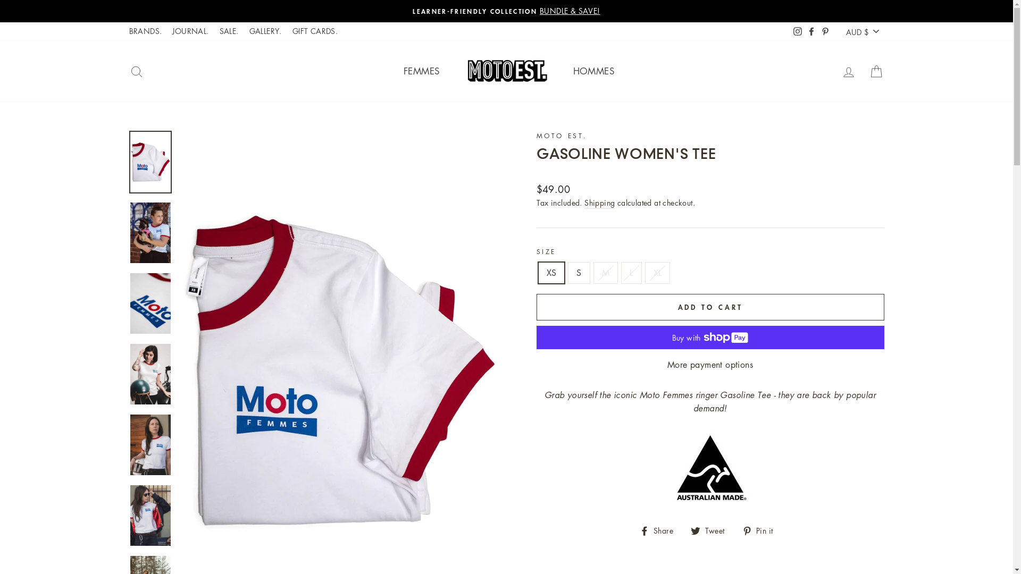  Describe the element at coordinates (562, 136) in the screenshot. I see `MOTO EST.` at that location.